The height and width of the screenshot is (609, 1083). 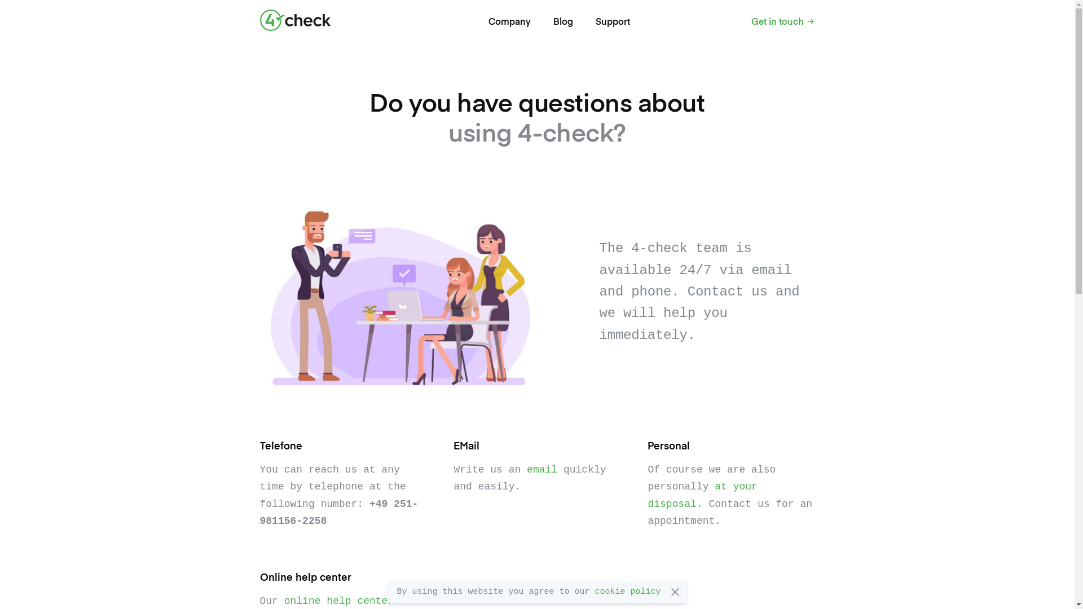 I want to click on Get in touch, so click(x=783, y=23).